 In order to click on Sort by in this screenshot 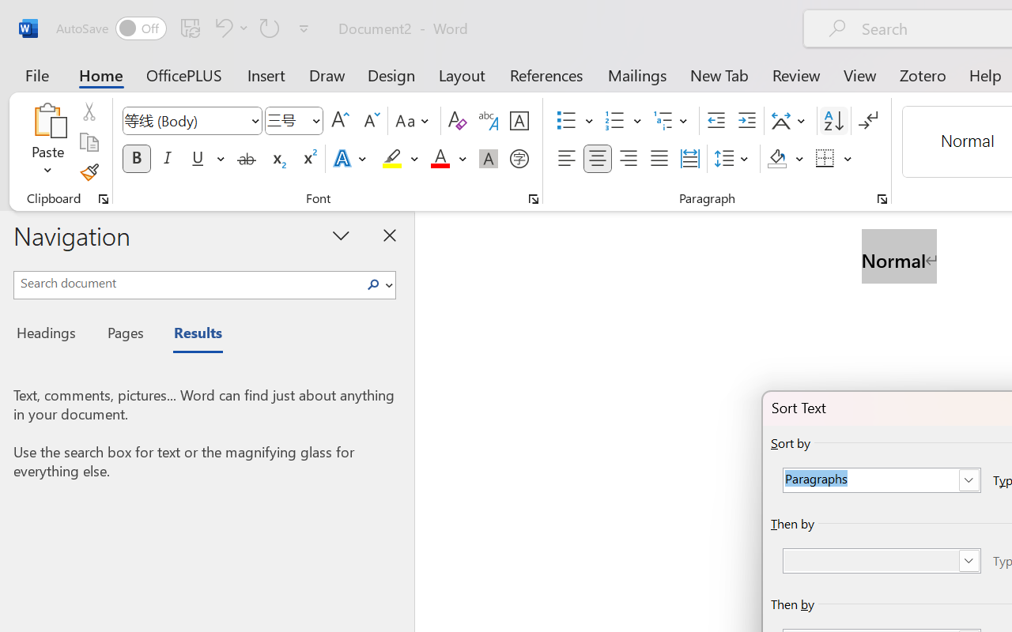, I will do `click(882, 480)`.